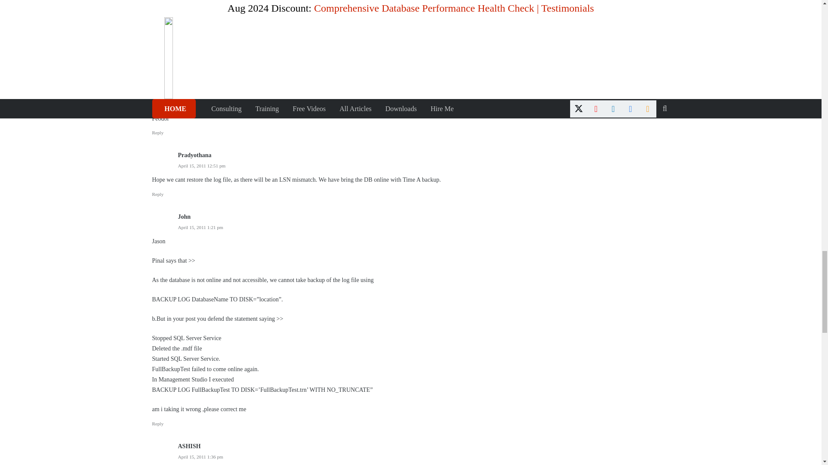 This screenshot has width=828, height=465. Describe the element at coordinates (200, 457) in the screenshot. I see `April 15, 2011 1:36 pm` at that location.